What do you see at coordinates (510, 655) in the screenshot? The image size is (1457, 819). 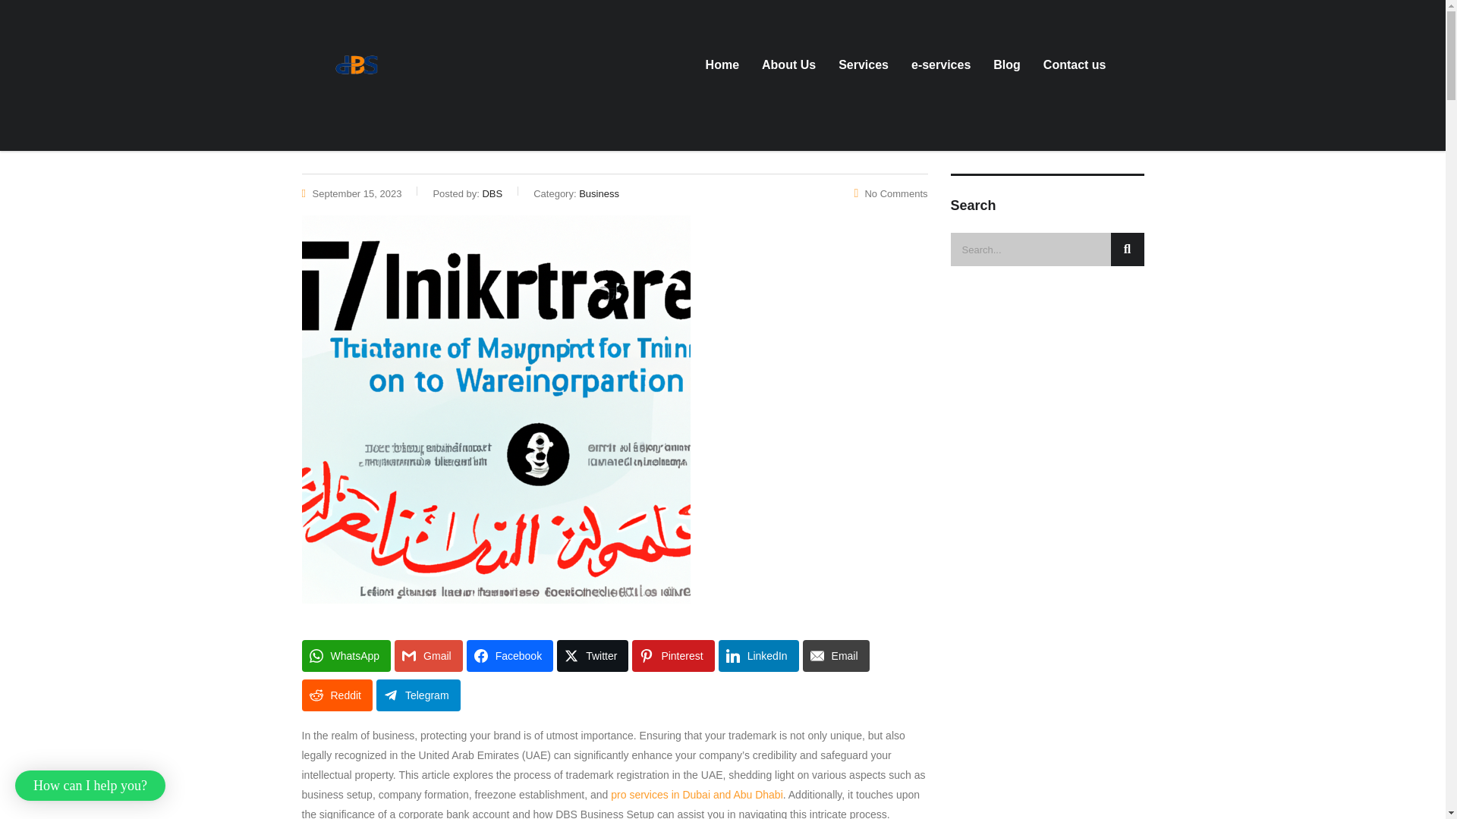 I see `Share on Facebook` at bounding box center [510, 655].